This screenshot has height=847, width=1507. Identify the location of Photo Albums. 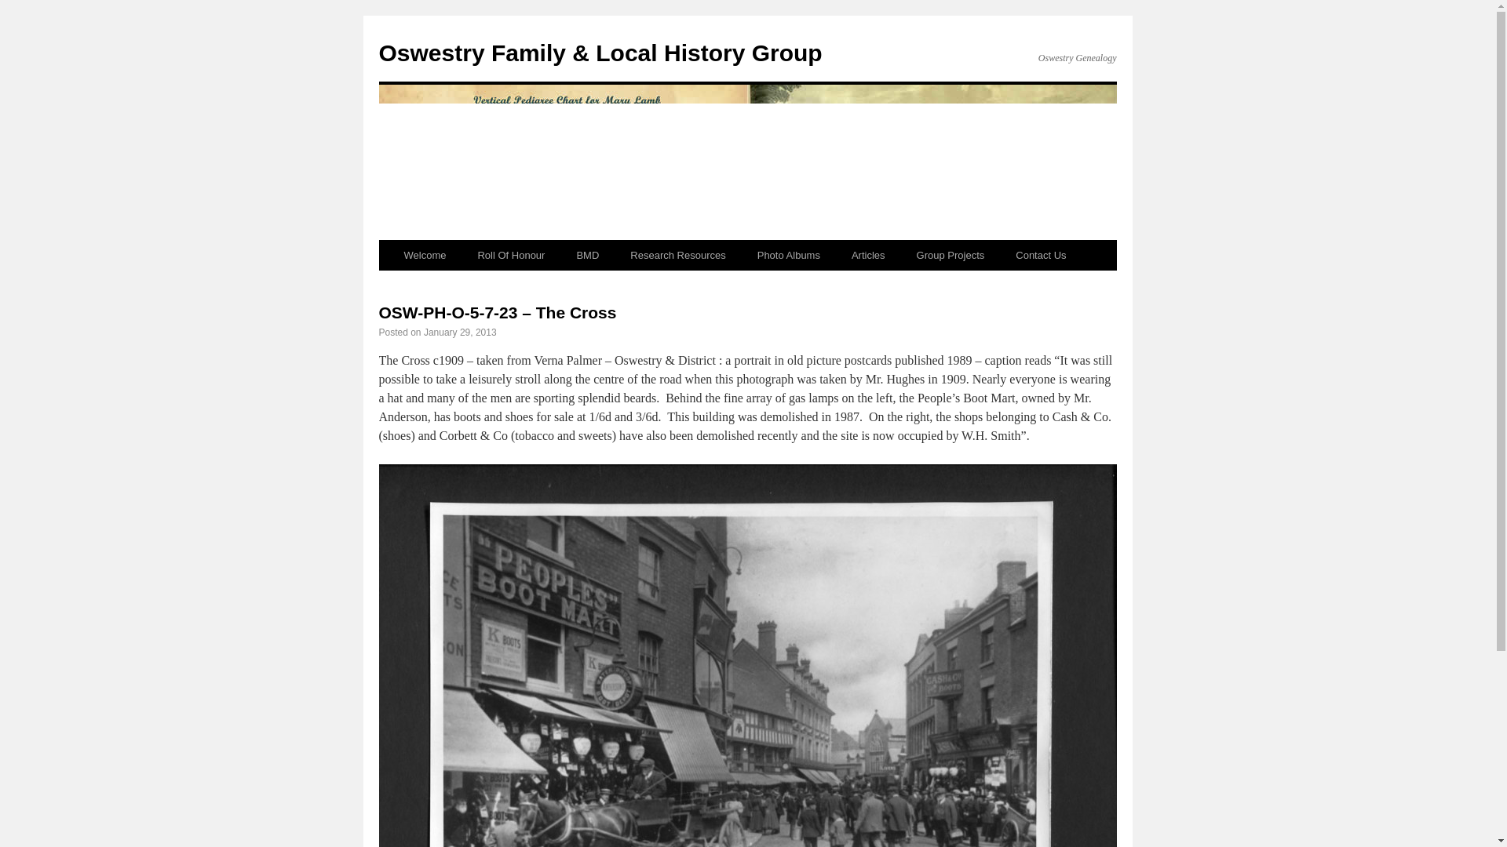
(788, 255).